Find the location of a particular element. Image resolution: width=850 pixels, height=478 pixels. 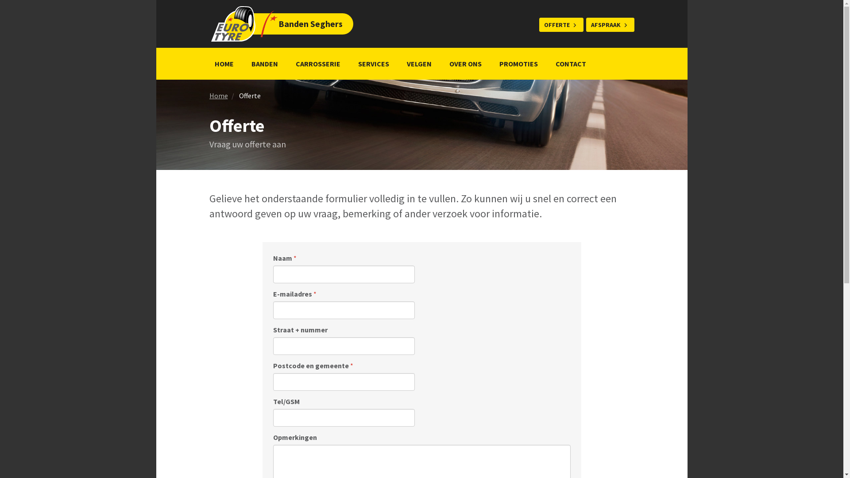

Banden Seghers is located at coordinates (267, 24).